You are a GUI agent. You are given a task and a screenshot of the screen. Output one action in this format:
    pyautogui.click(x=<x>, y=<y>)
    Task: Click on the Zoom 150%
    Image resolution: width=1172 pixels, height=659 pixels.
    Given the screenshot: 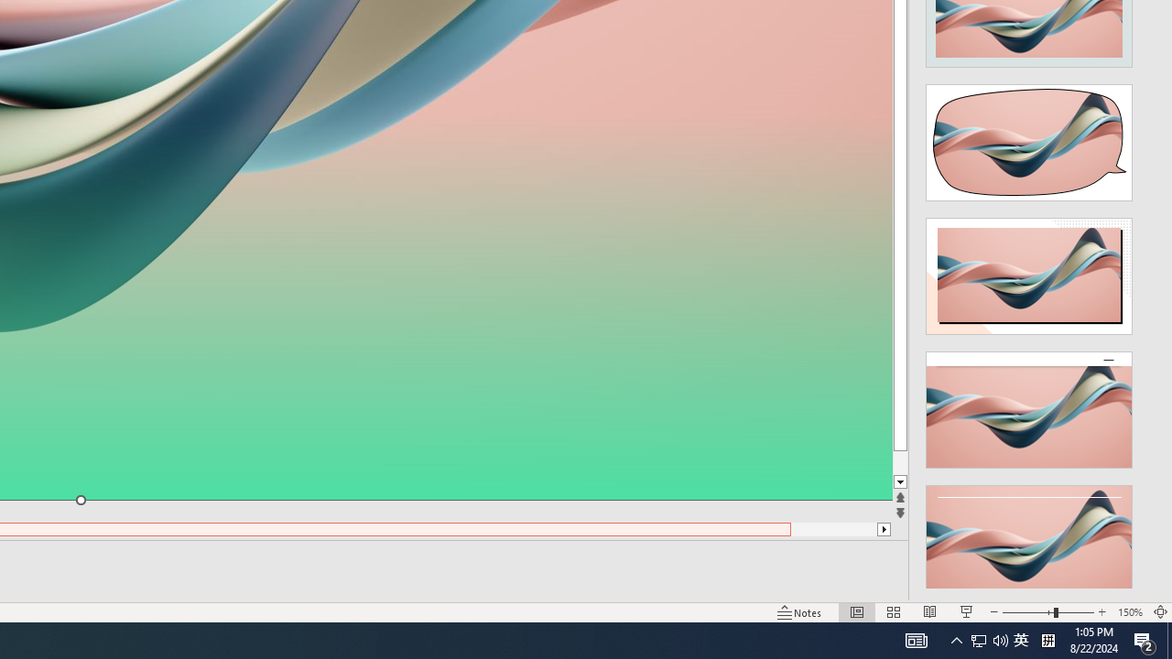 What is the action you would take?
    pyautogui.click(x=1130, y=611)
    